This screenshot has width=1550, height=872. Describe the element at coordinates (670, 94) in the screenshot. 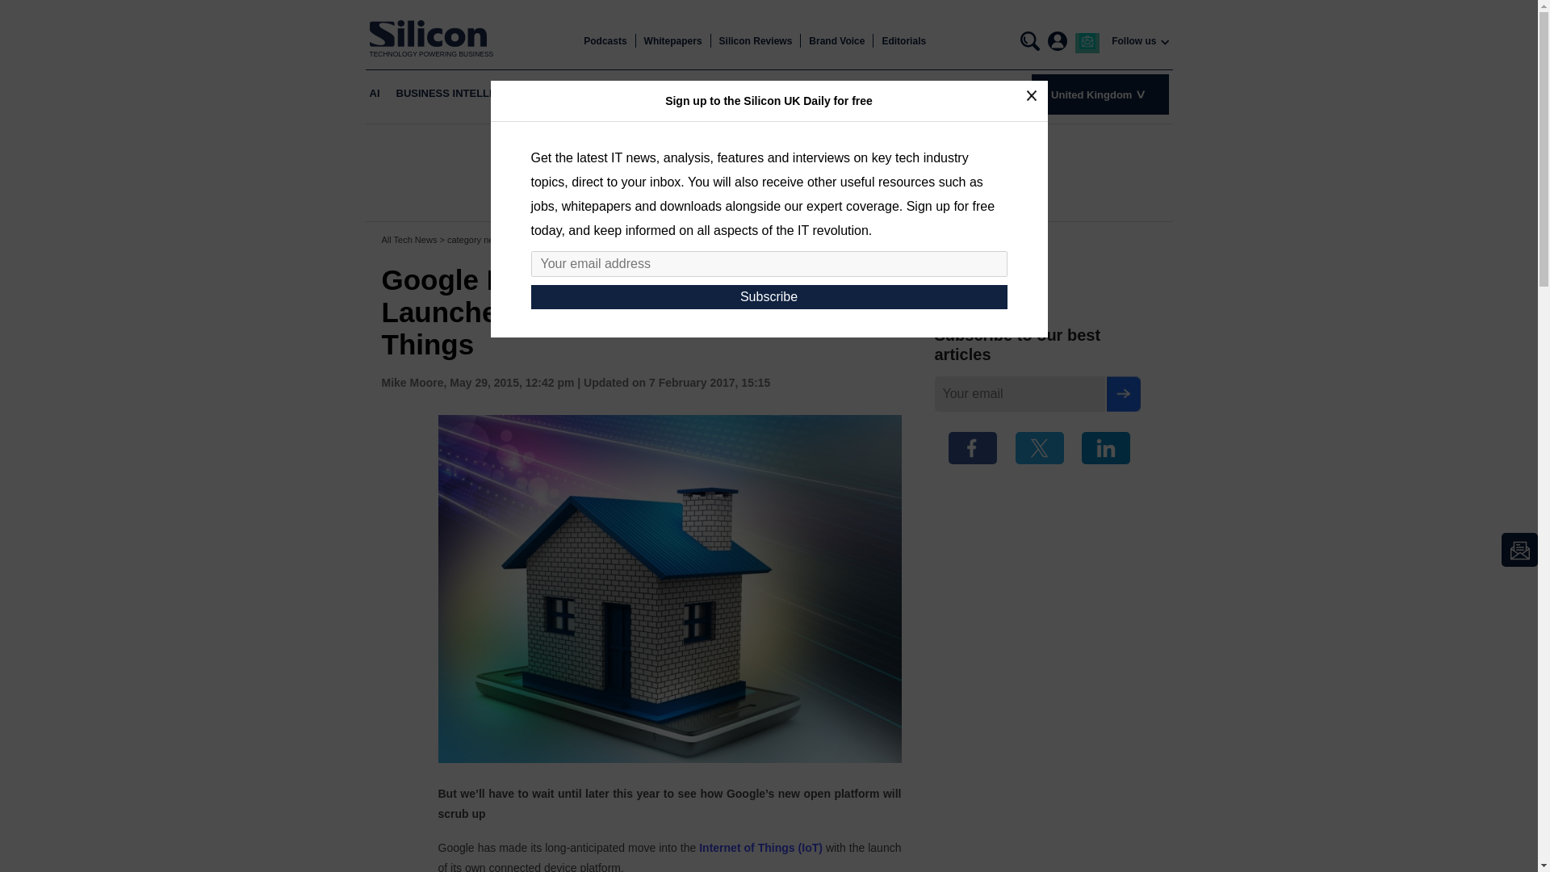

I see `DIGITAL TRANSFORMATION` at that location.